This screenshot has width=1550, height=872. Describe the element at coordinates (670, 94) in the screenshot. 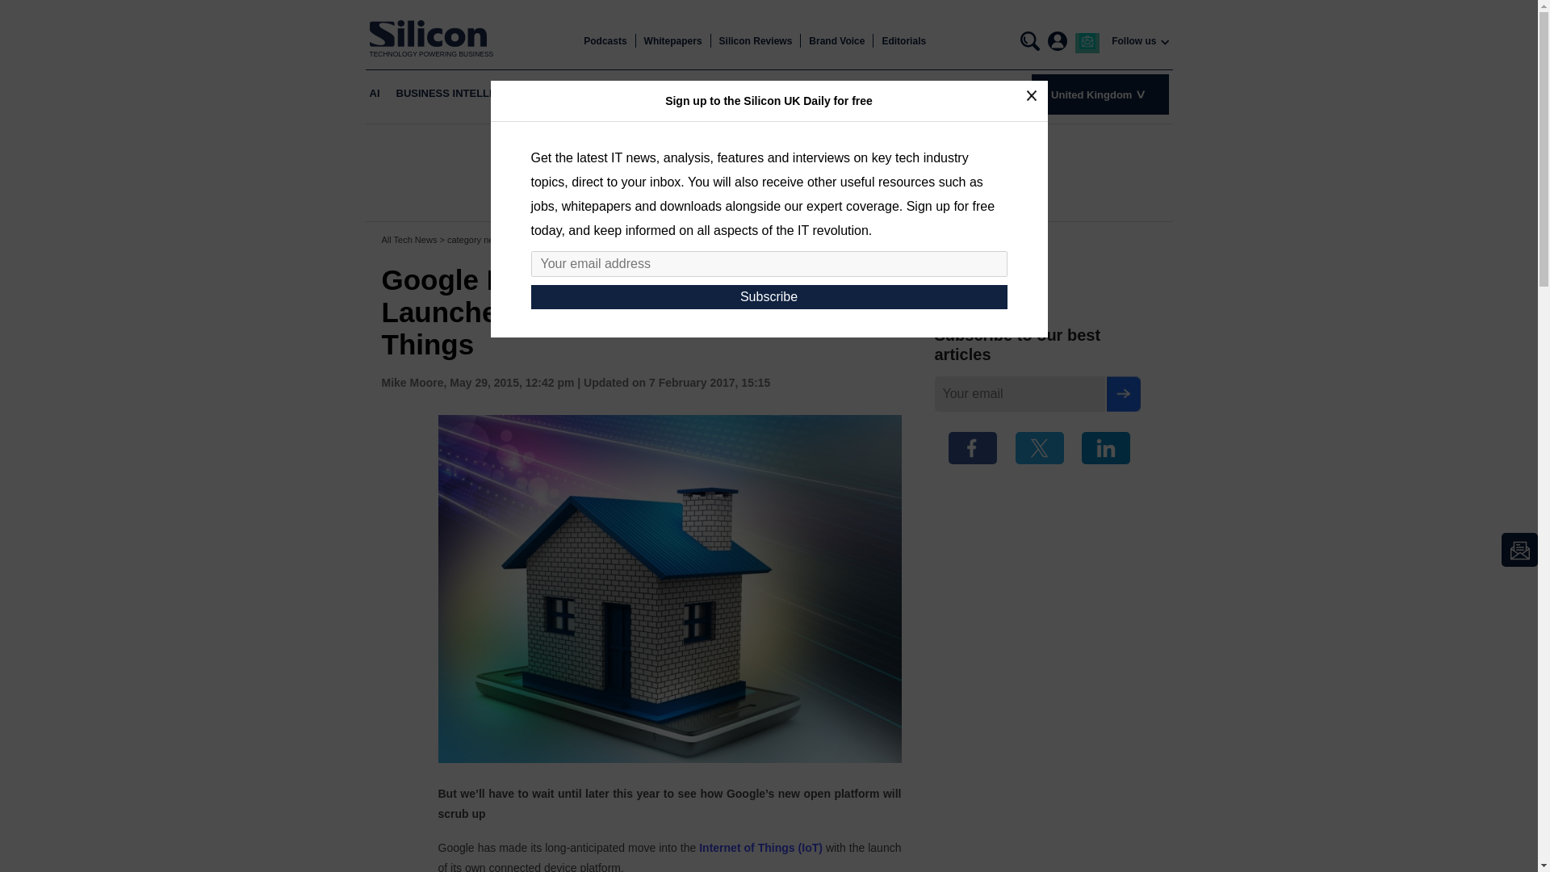

I see `DIGITAL TRANSFORMATION` at that location.